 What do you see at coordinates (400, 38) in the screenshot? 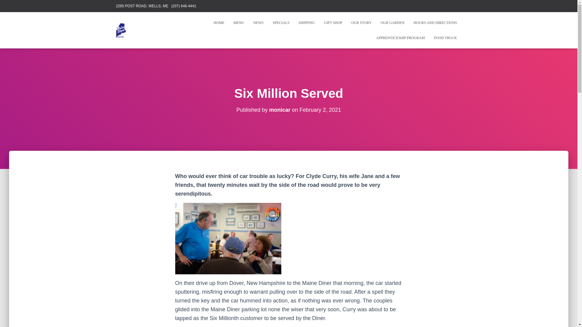
I see `Apprenticeship Program` at bounding box center [400, 38].